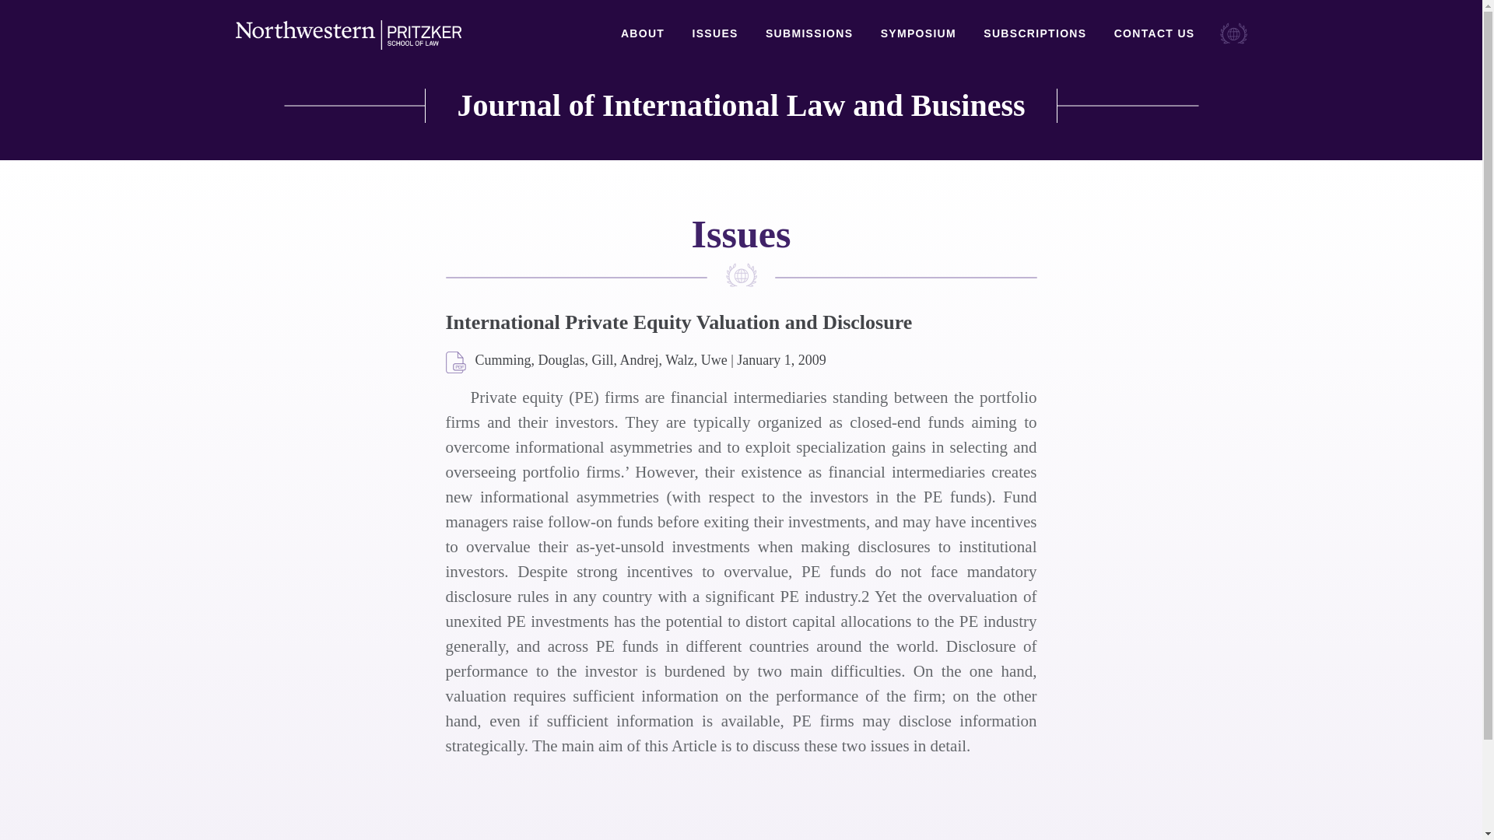 The width and height of the screenshot is (1494, 840). What do you see at coordinates (1155, 33) in the screenshot?
I see `CONTACT US` at bounding box center [1155, 33].